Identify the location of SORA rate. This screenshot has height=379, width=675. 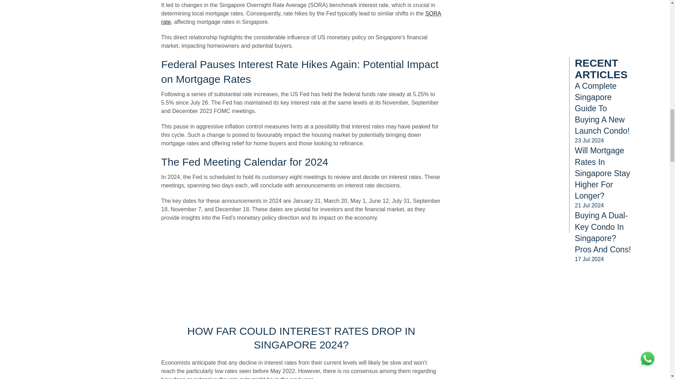
(301, 18).